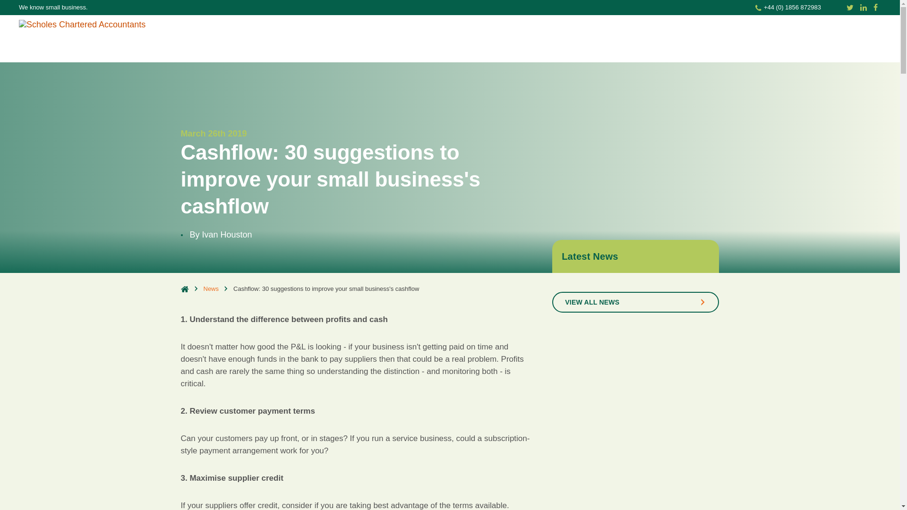  What do you see at coordinates (636, 302) in the screenshot?
I see `VIEW ALL NEWS` at bounding box center [636, 302].